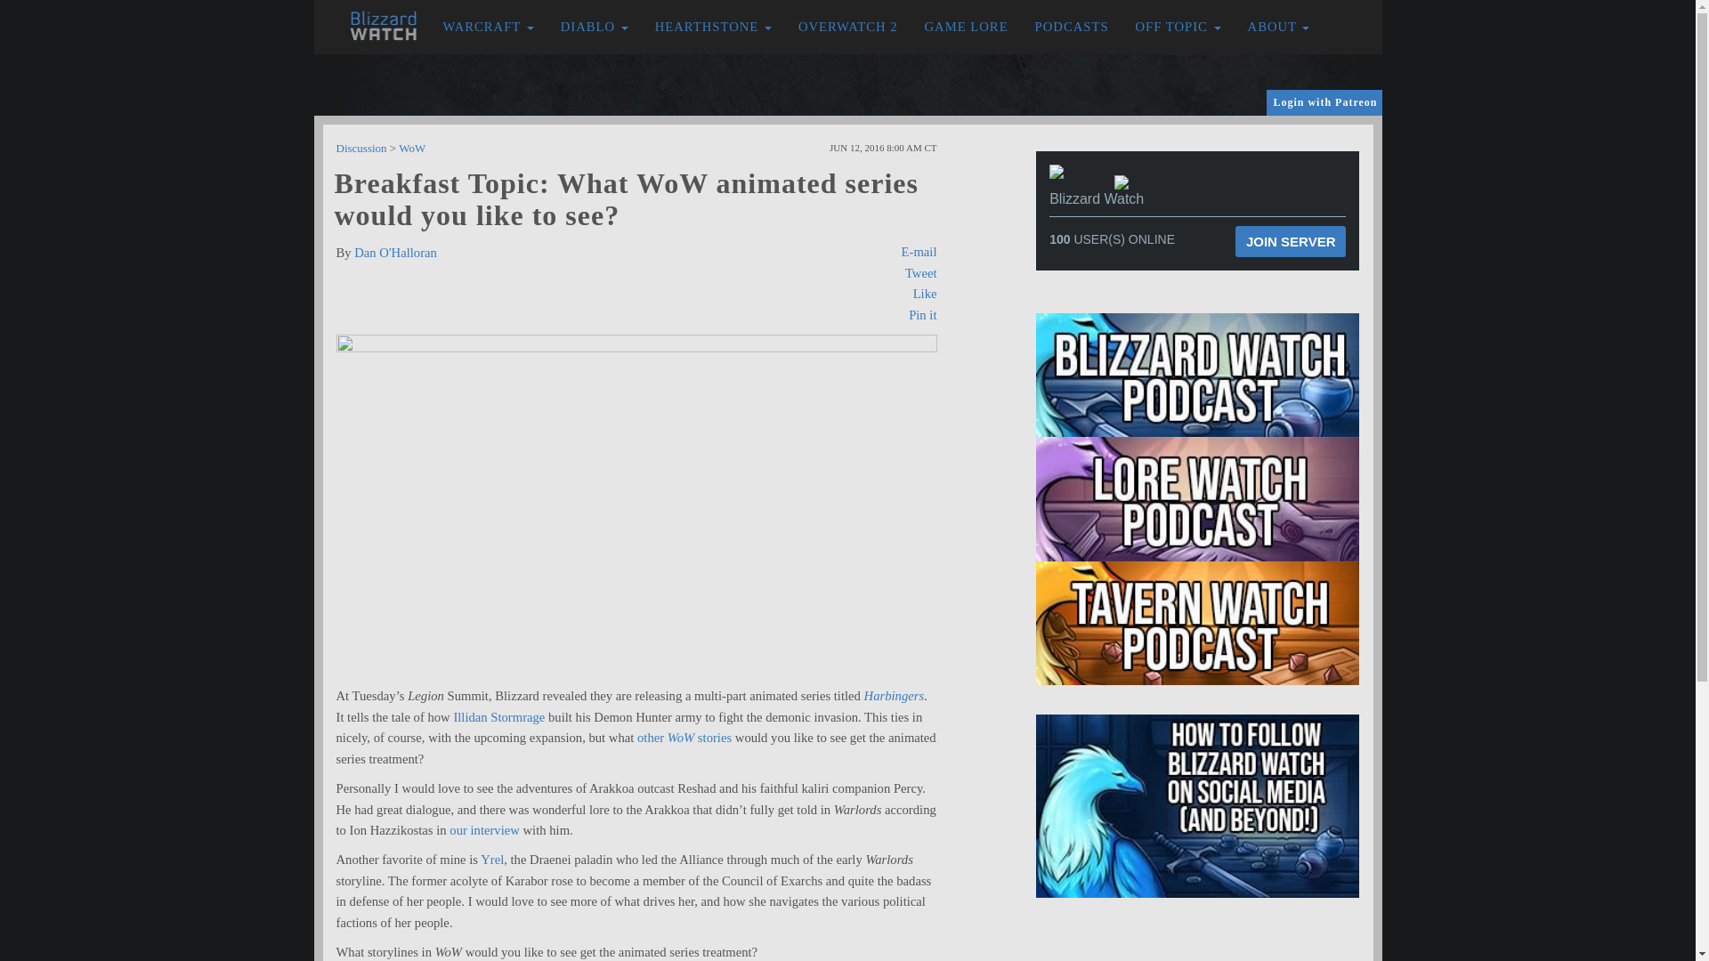 This screenshot has height=961, width=1709. What do you see at coordinates (1278, 27) in the screenshot?
I see `ABOUT` at bounding box center [1278, 27].